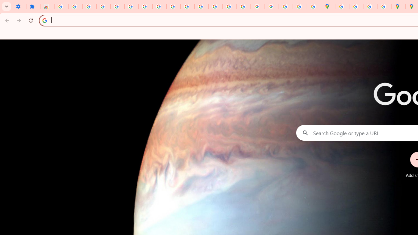  Describe the element at coordinates (159, 7) in the screenshot. I see `Google Account` at that location.